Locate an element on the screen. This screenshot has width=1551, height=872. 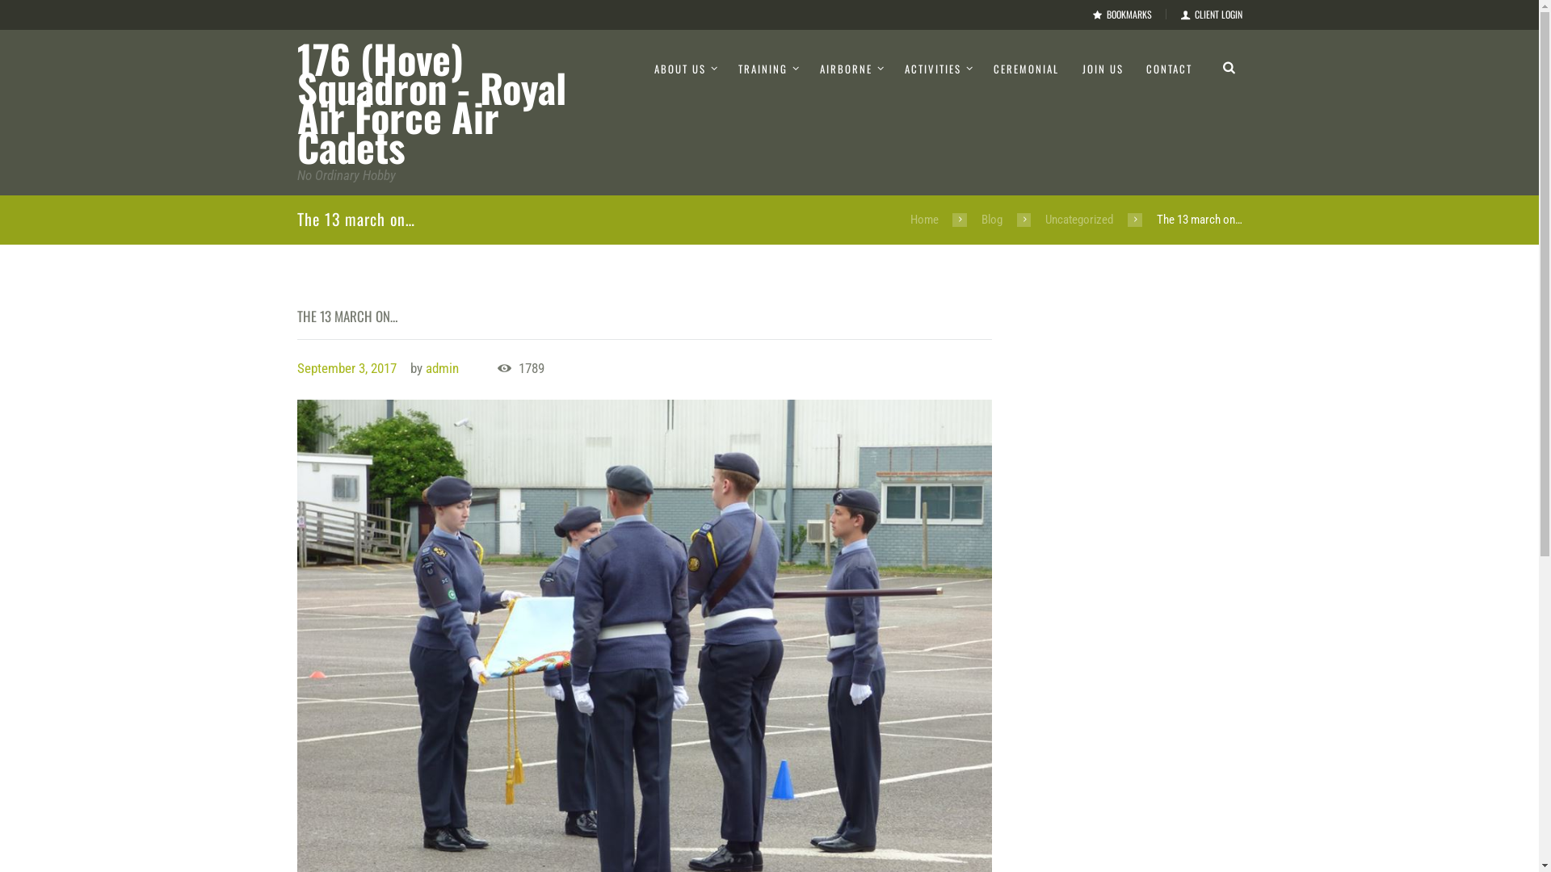
JOIN US is located at coordinates (1102, 69).